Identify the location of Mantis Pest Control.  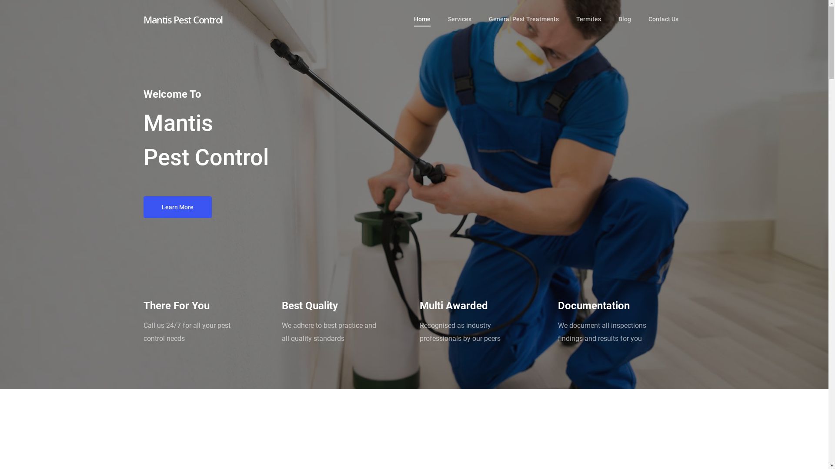
(183, 20).